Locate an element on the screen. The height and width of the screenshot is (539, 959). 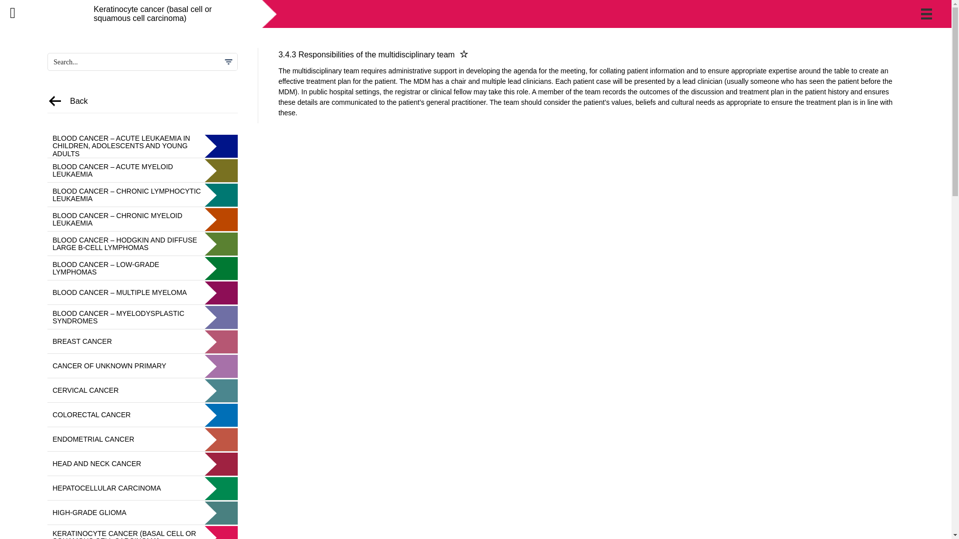
CERVICAL CANCER is located at coordinates (142, 390).